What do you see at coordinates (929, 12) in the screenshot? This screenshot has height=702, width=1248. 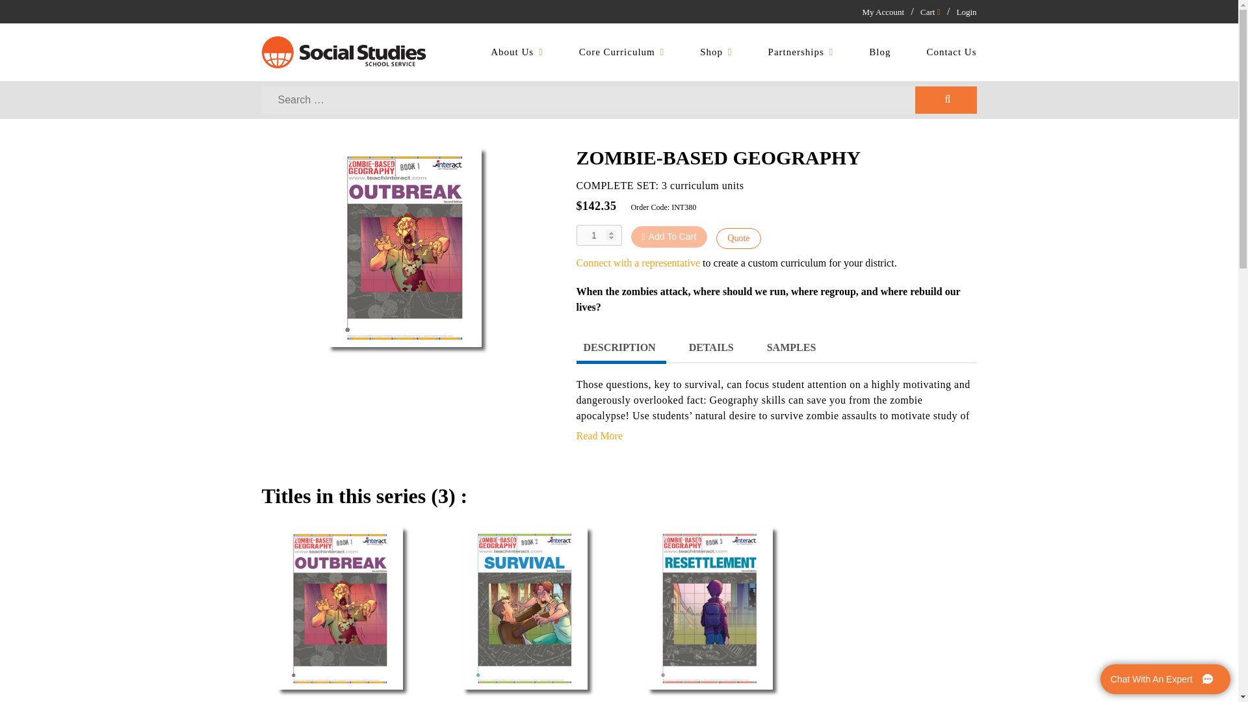 I see `Cart` at bounding box center [929, 12].